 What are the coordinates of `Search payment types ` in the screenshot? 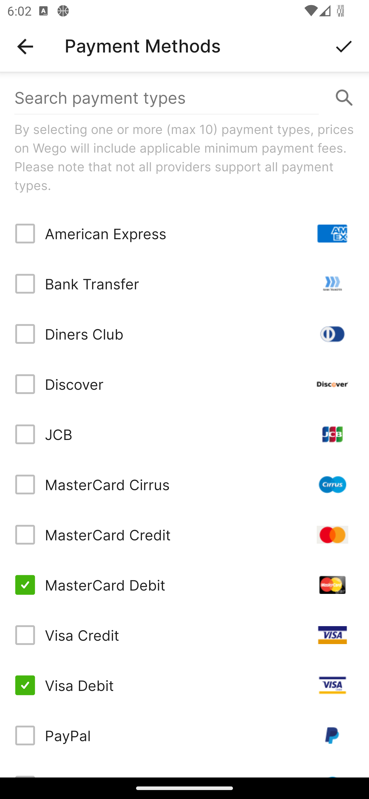 It's located at (184, 98).